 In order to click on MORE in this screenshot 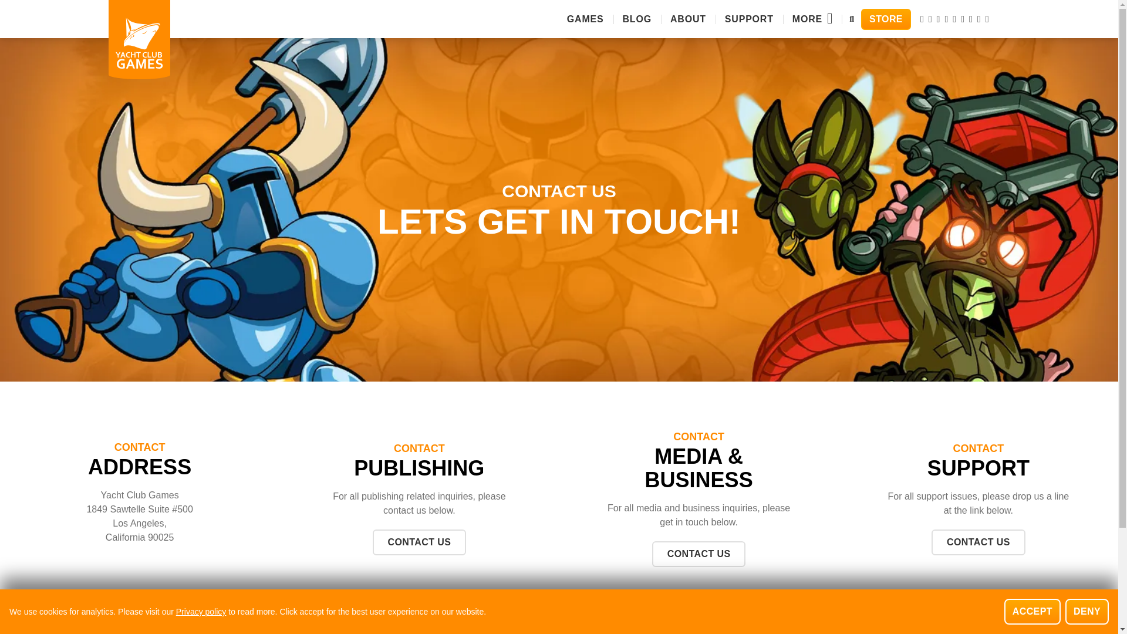, I will do `click(813, 19)`.